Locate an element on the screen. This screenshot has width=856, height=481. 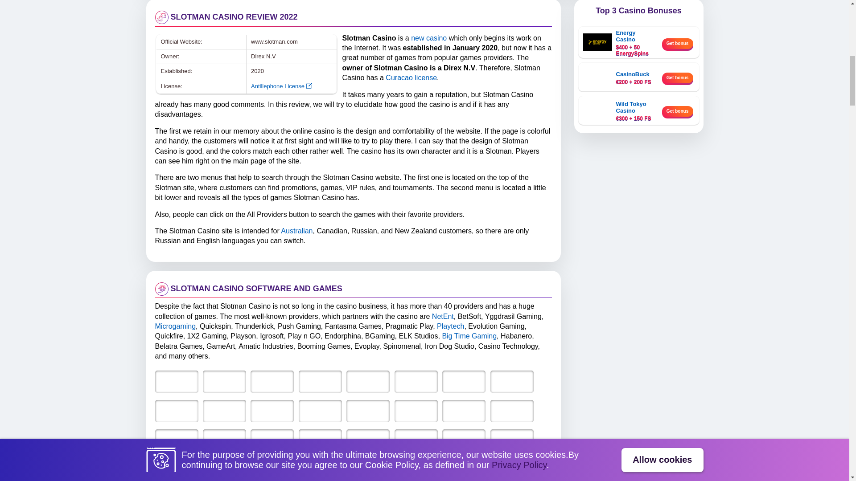
NetEnt is located at coordinates (177, 381).